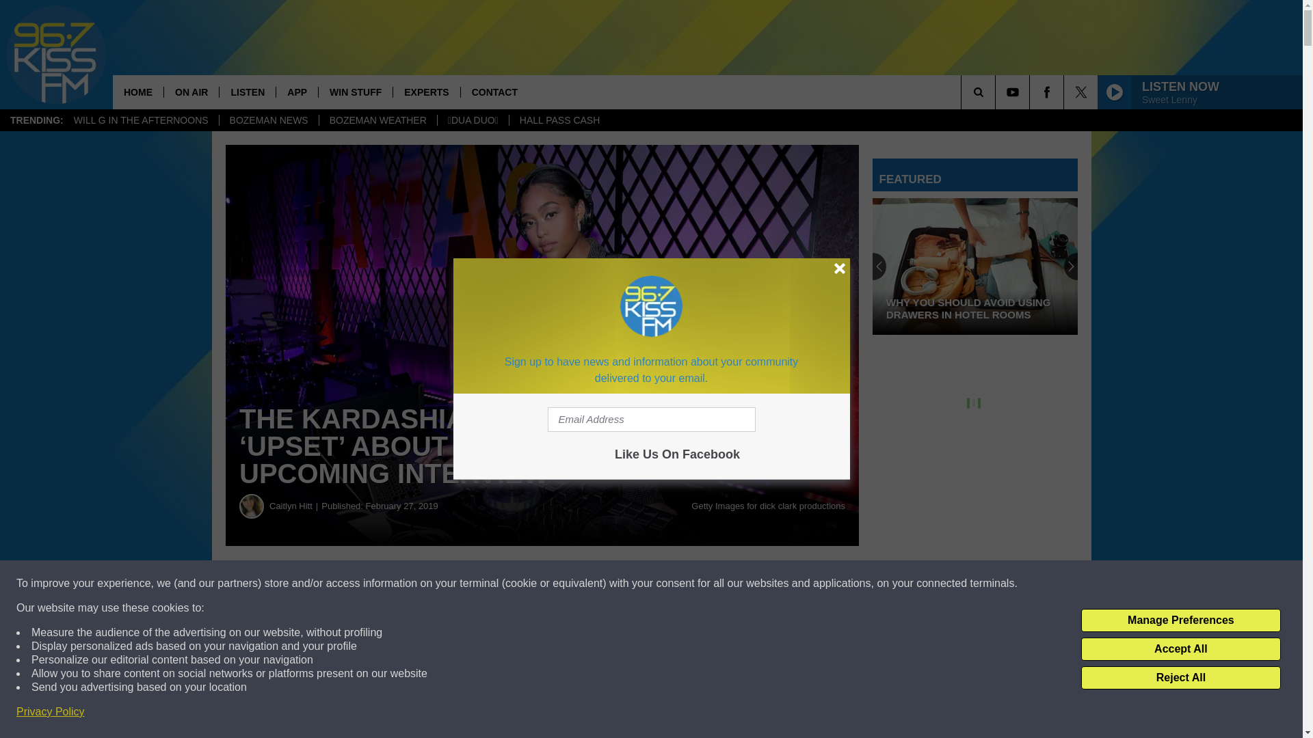 The image size is (1313, 738). I want to click on WILL G IN THE AFTERNOONS, so click(141, 120).